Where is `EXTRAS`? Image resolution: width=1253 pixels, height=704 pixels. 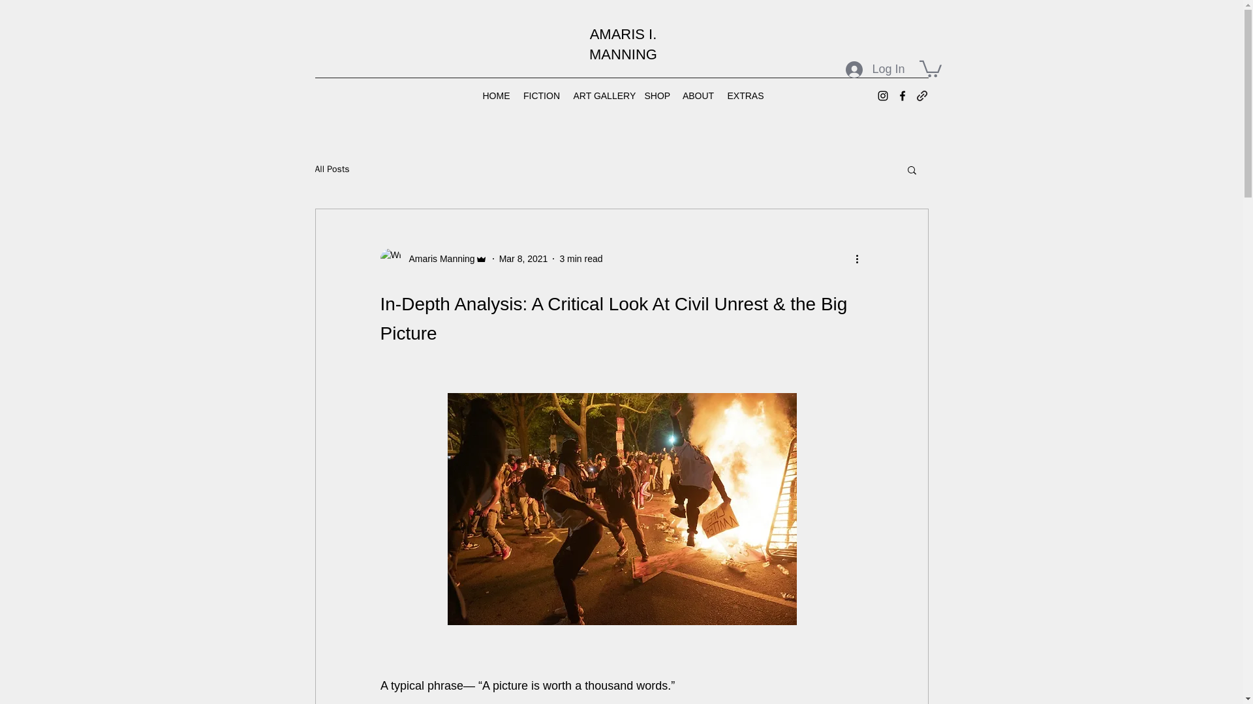 EXTRAS is located at coordinates (744, 95).